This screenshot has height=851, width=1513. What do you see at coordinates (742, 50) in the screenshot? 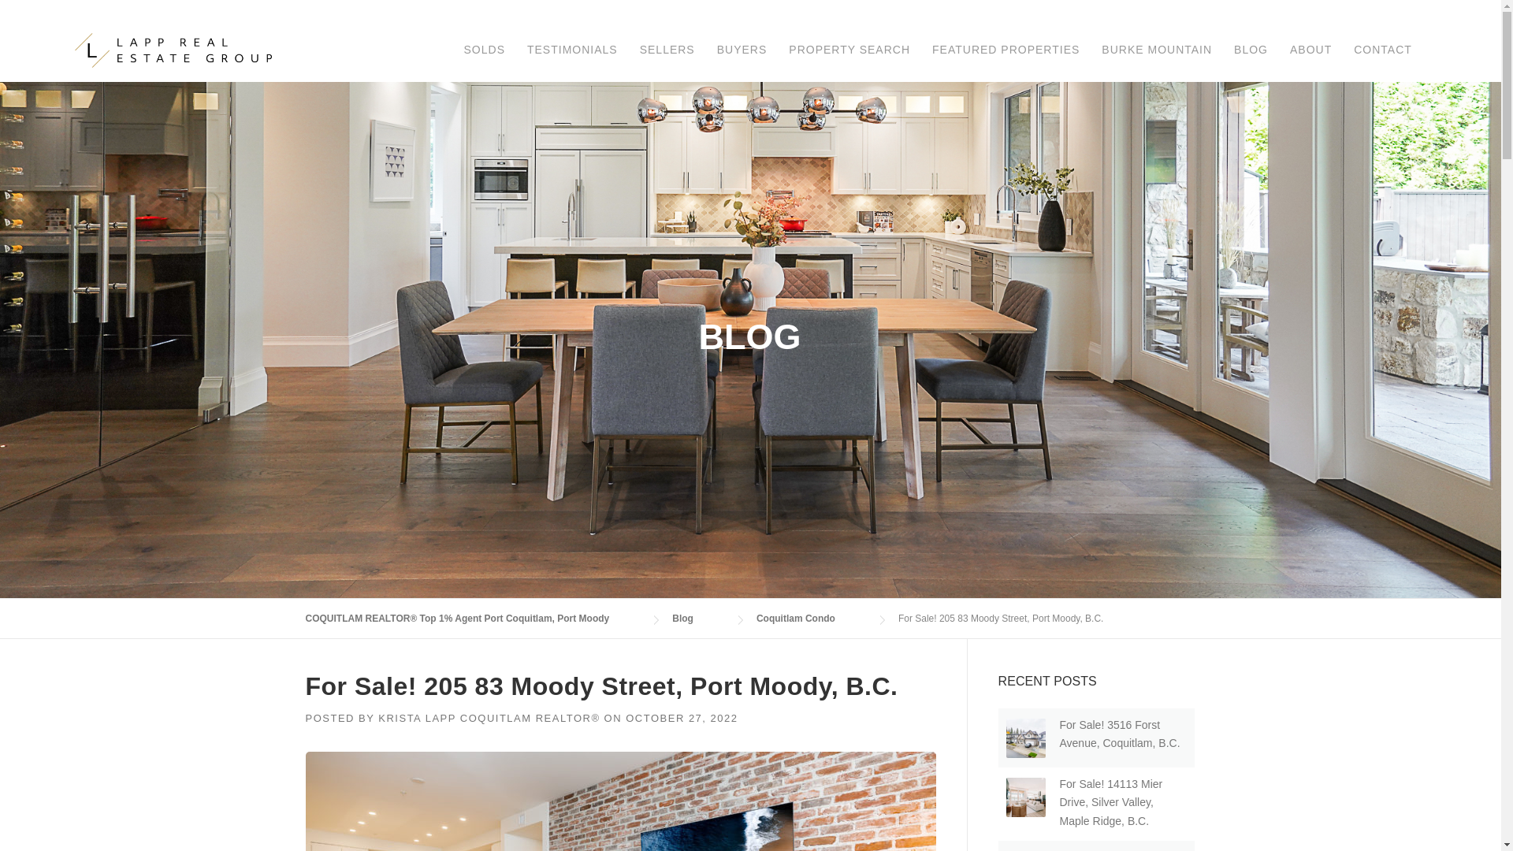
I see `BUYERS` at bounding box center [742, 50].